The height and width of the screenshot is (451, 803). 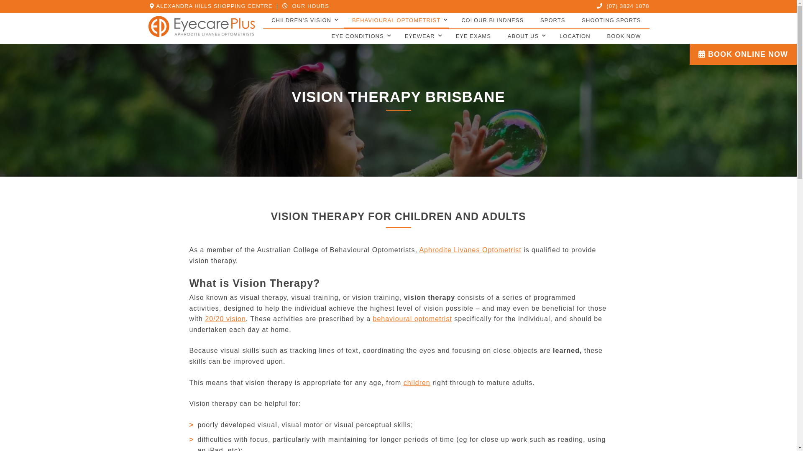 I want to click on EYE EXAMS, so click(x=473, y=37).